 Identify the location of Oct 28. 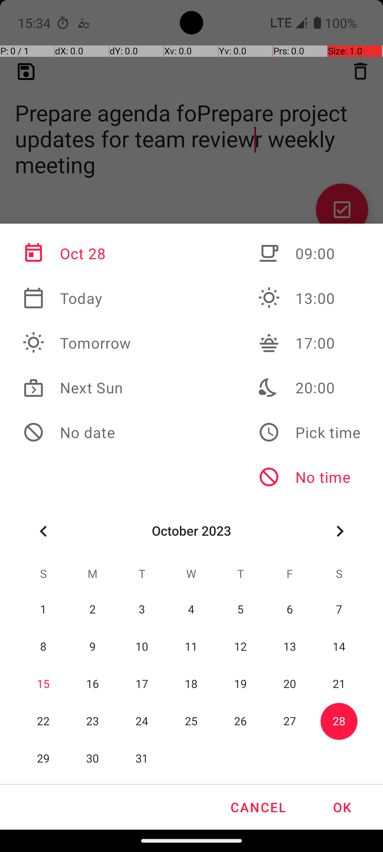
(77, 253).